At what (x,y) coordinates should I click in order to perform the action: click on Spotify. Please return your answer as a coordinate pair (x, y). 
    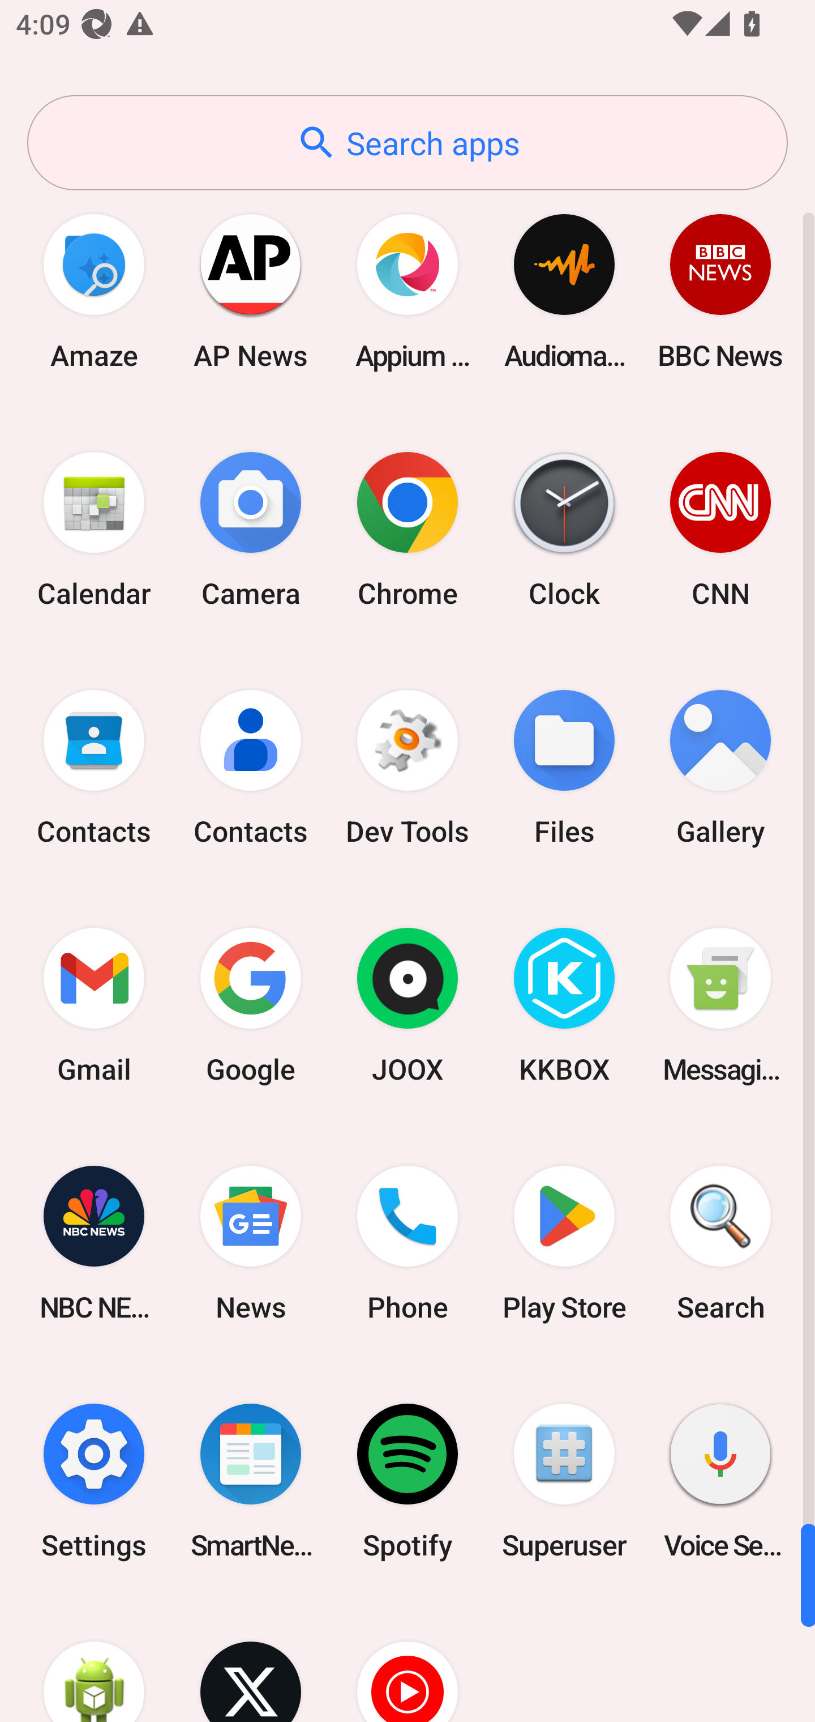
    Looking at the image, I should click on (407, 1481).